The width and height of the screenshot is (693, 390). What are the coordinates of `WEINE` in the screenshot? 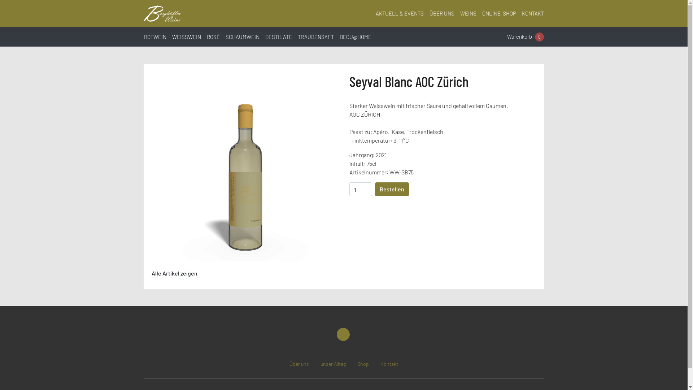 It's located at (465, 14).